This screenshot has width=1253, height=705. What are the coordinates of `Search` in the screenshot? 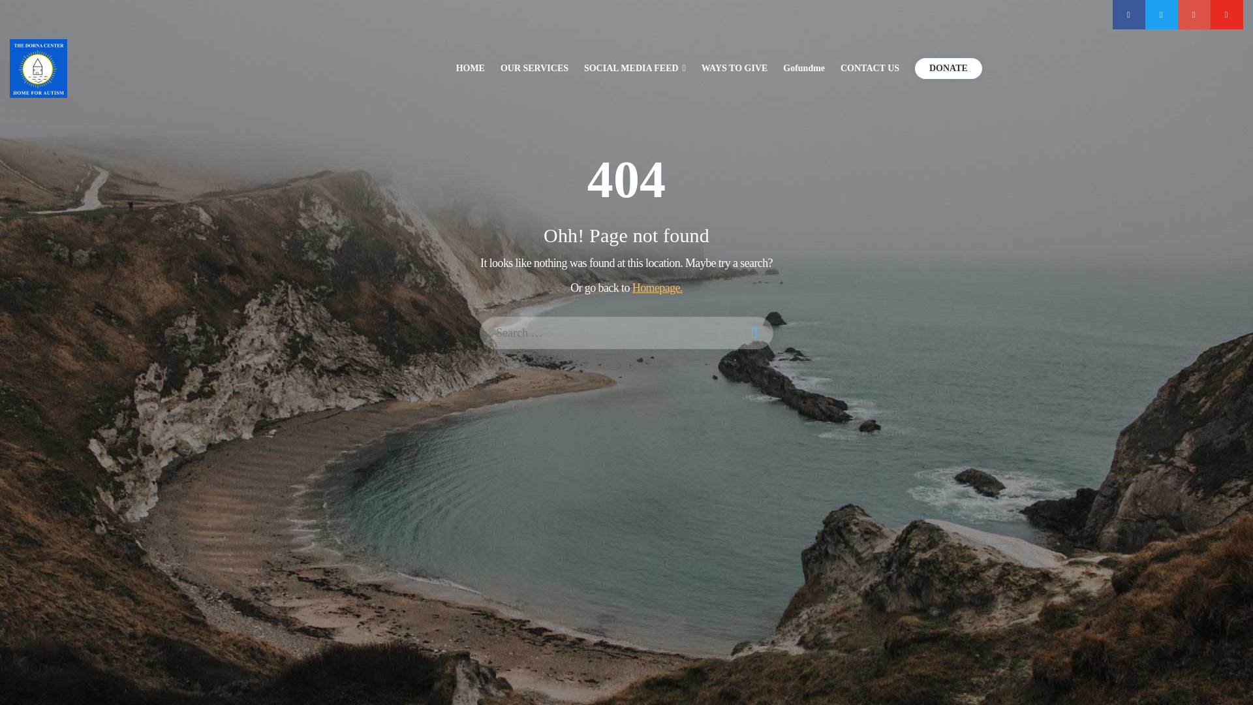 It's located at (20, 12).